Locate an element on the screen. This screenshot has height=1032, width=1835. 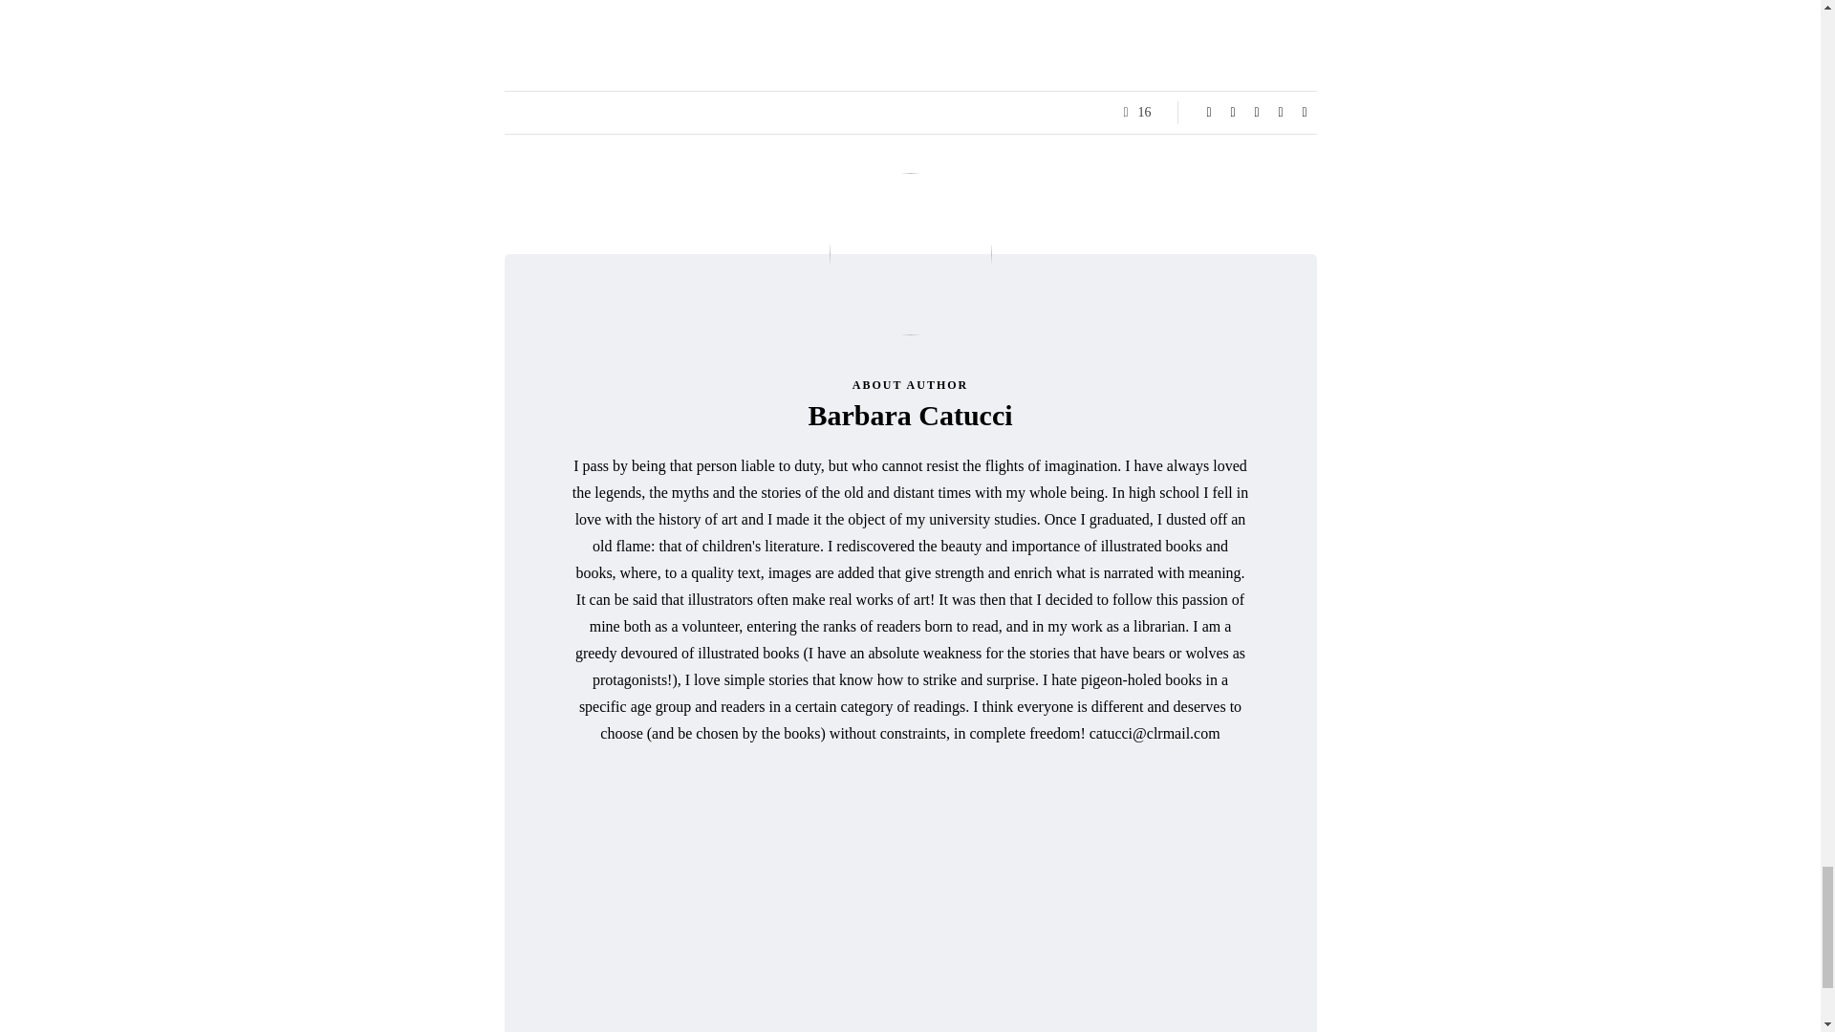
Tweet this is located at coordinates (1233, 113).